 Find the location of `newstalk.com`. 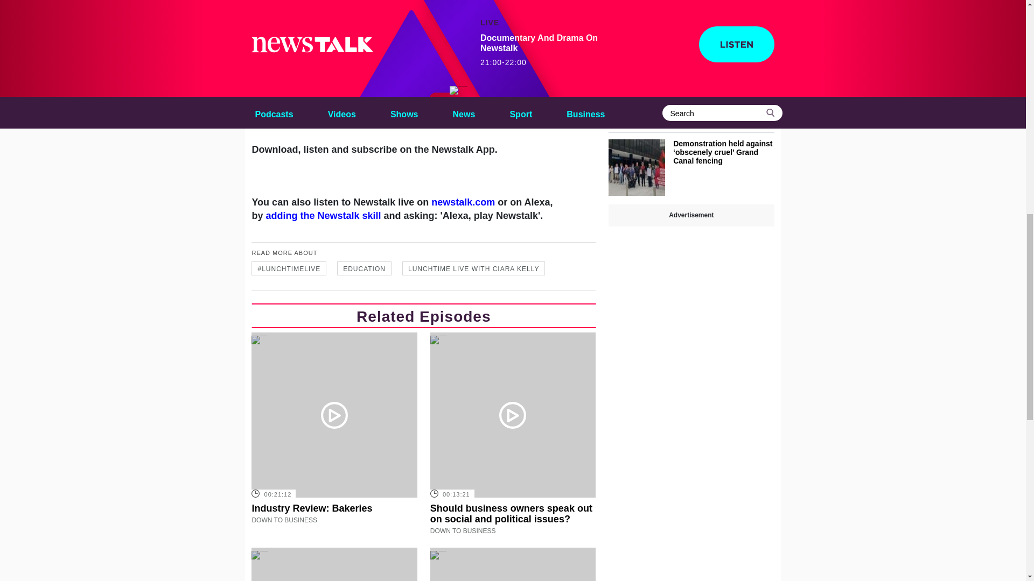

newstalk.com is located at coordinates (463, 202).